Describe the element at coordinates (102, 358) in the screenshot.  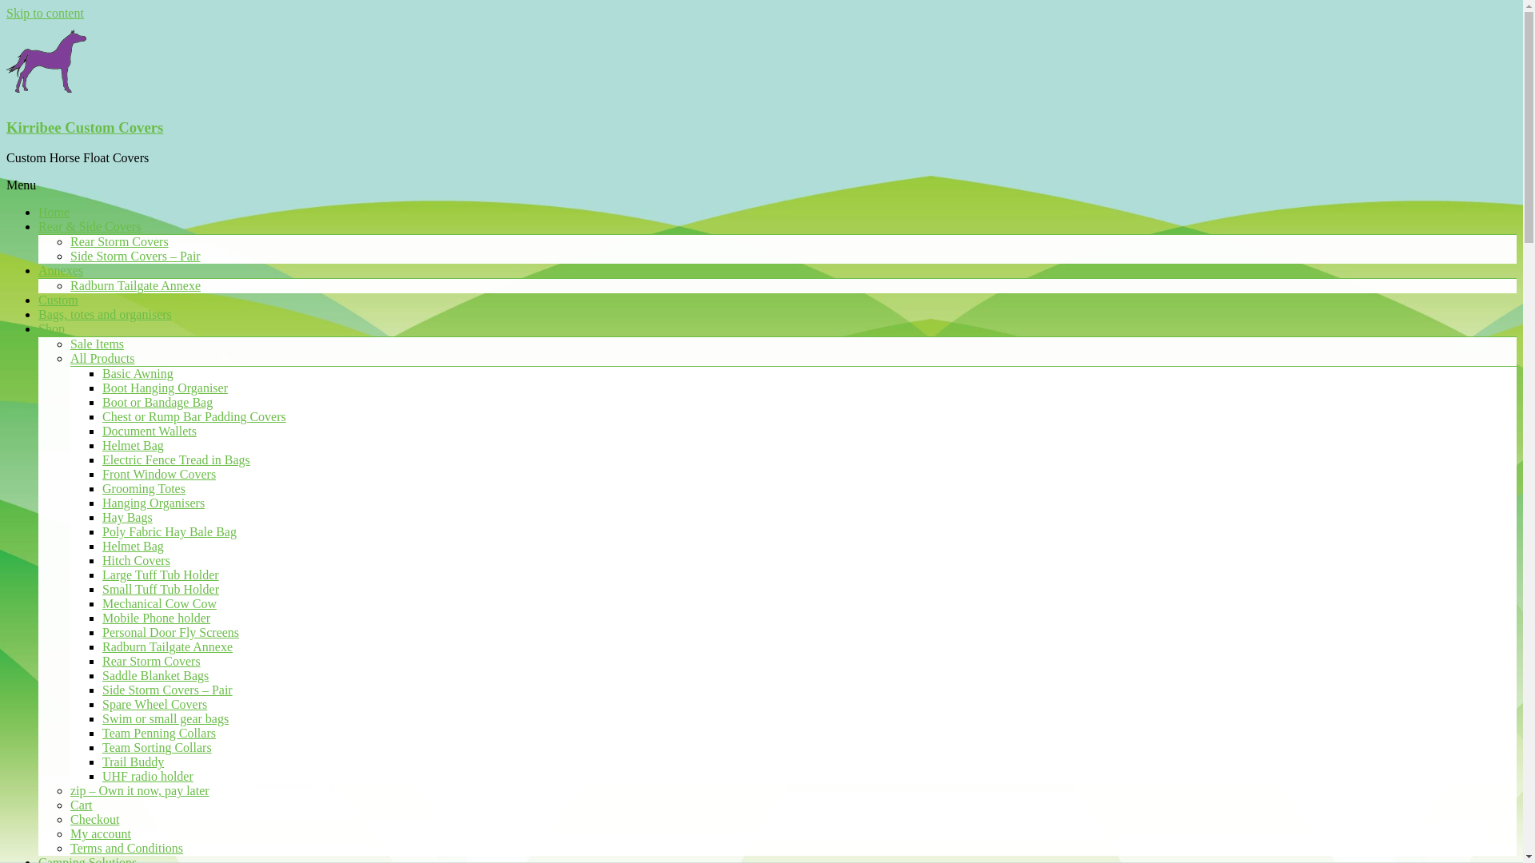
I see `All Products` at that location.